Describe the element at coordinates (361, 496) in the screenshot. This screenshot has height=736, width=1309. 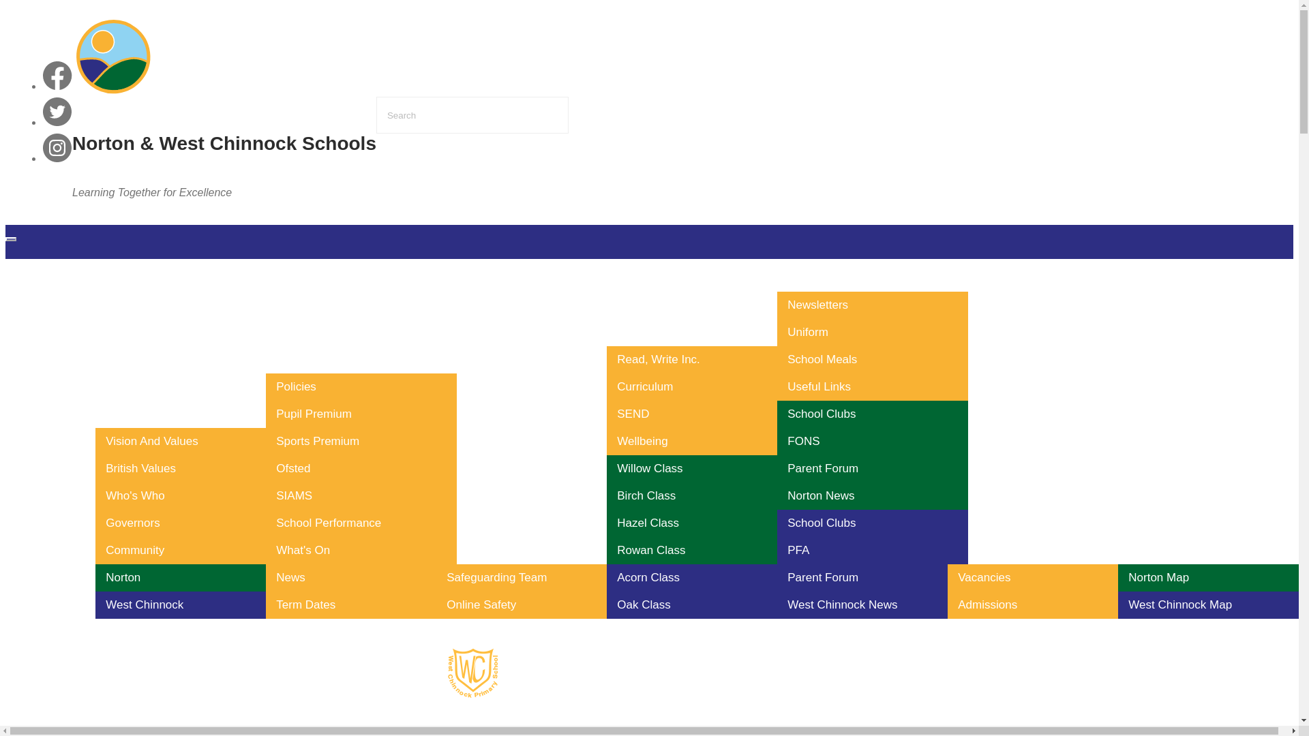
I see `SIAMS` at that location.